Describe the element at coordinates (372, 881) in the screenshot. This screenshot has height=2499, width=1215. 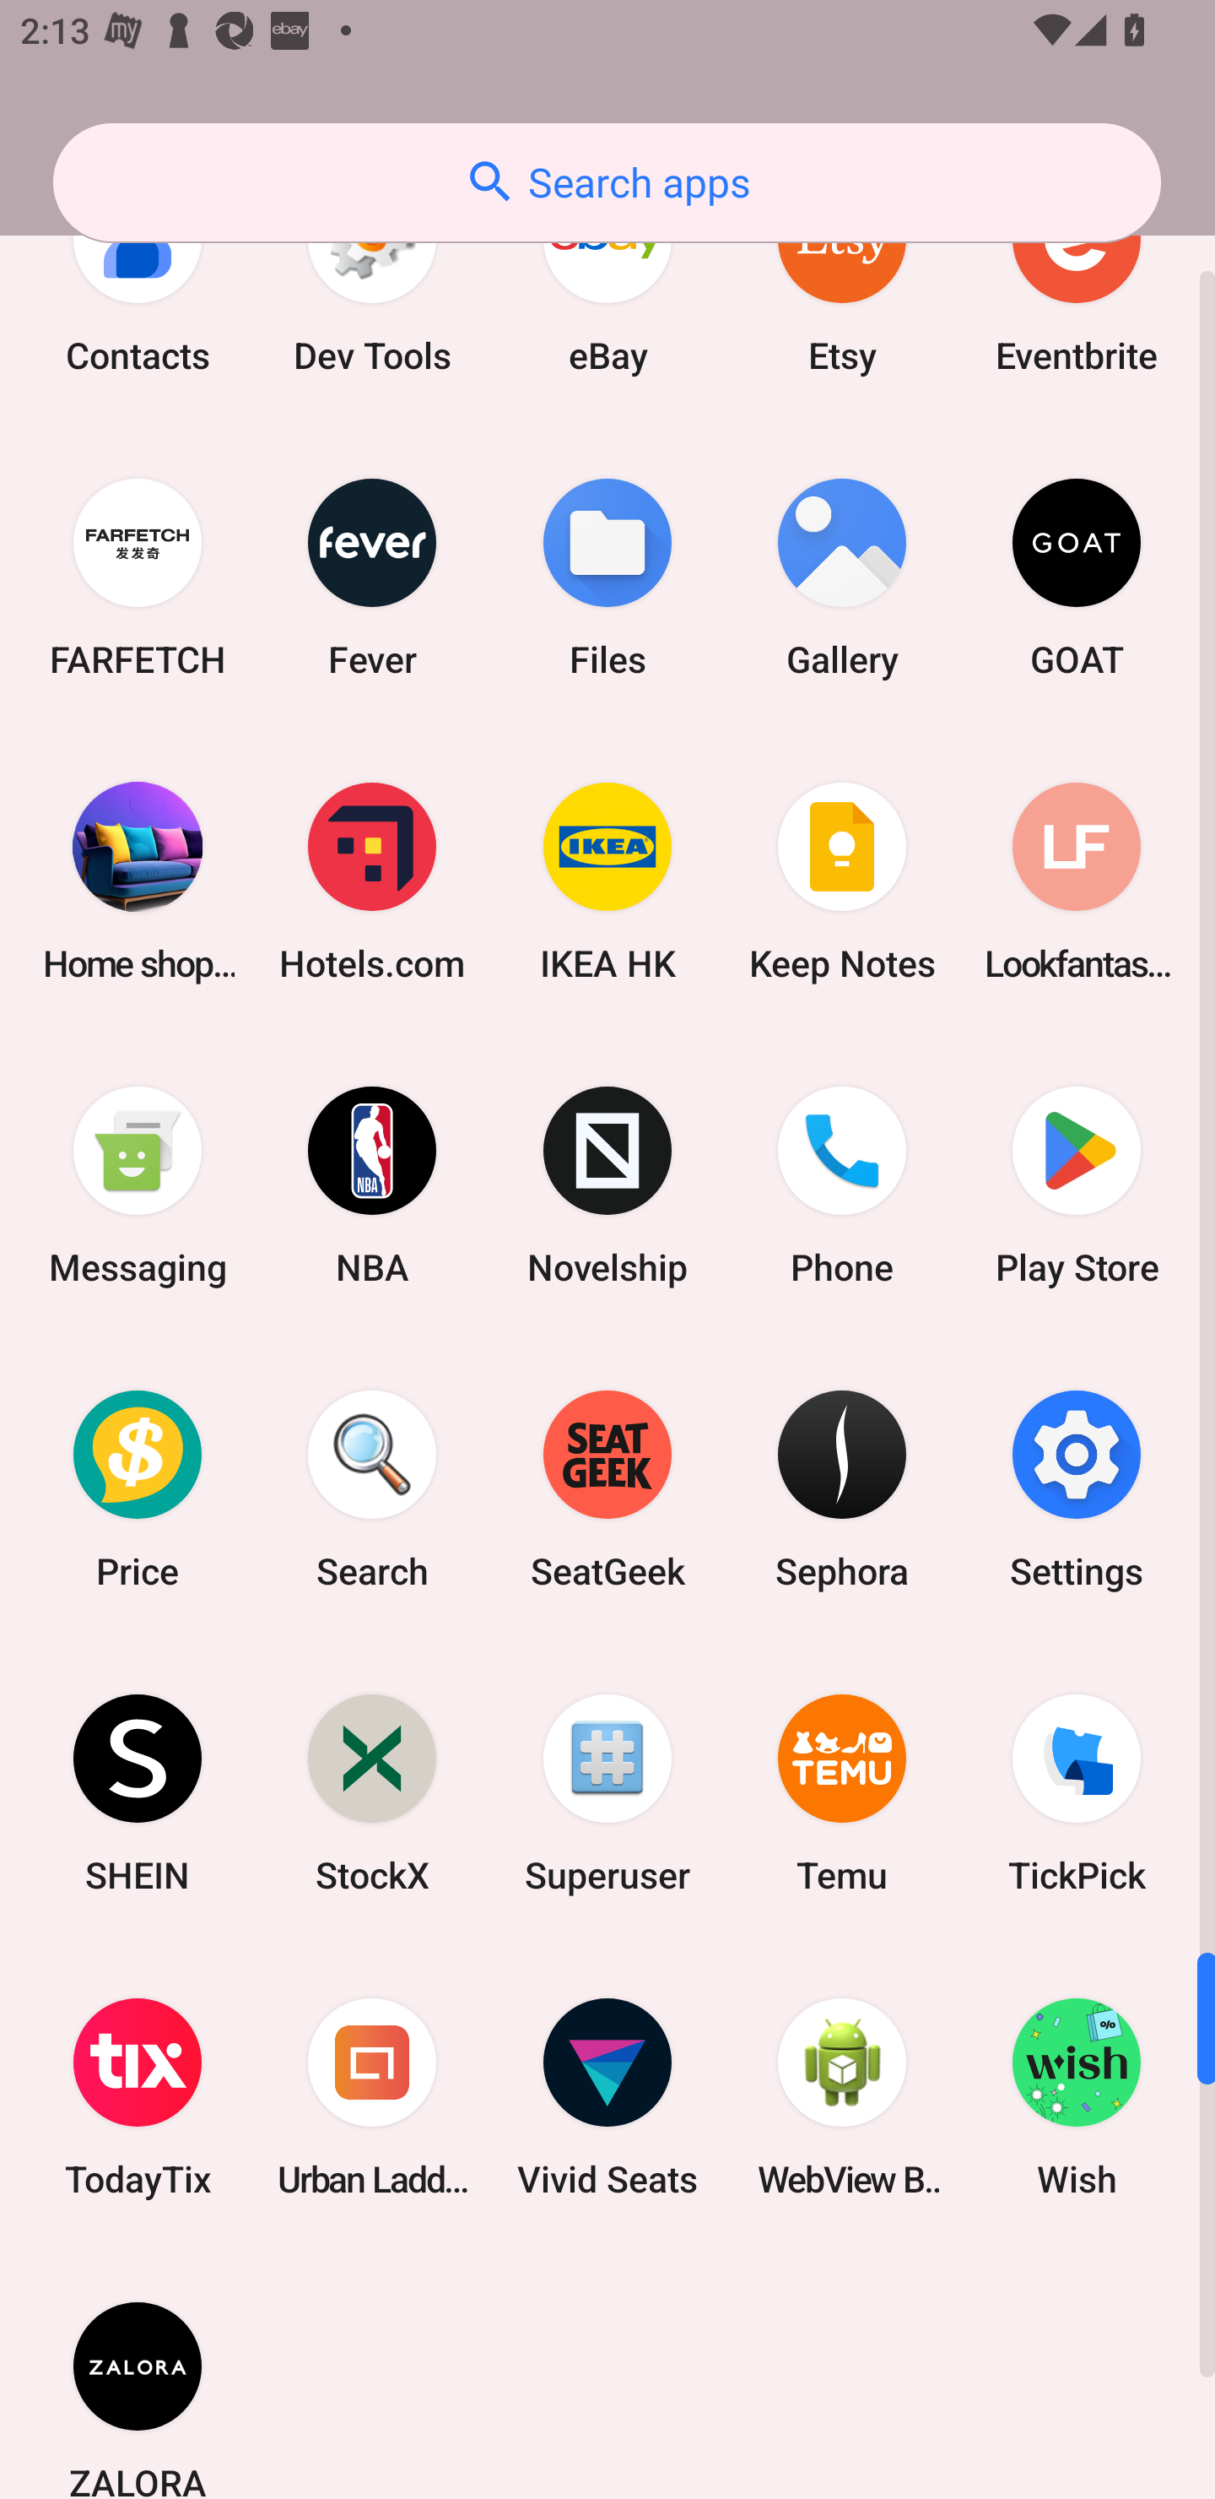
I see `Hotels.com` at that location.